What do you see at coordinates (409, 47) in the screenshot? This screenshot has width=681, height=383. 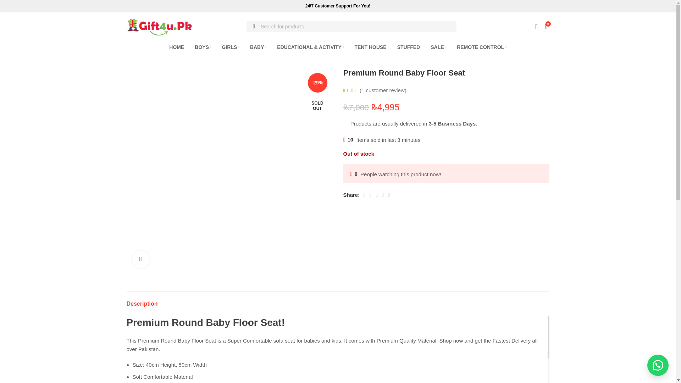 I see `STUFFED` at bounding box center [409, 47].